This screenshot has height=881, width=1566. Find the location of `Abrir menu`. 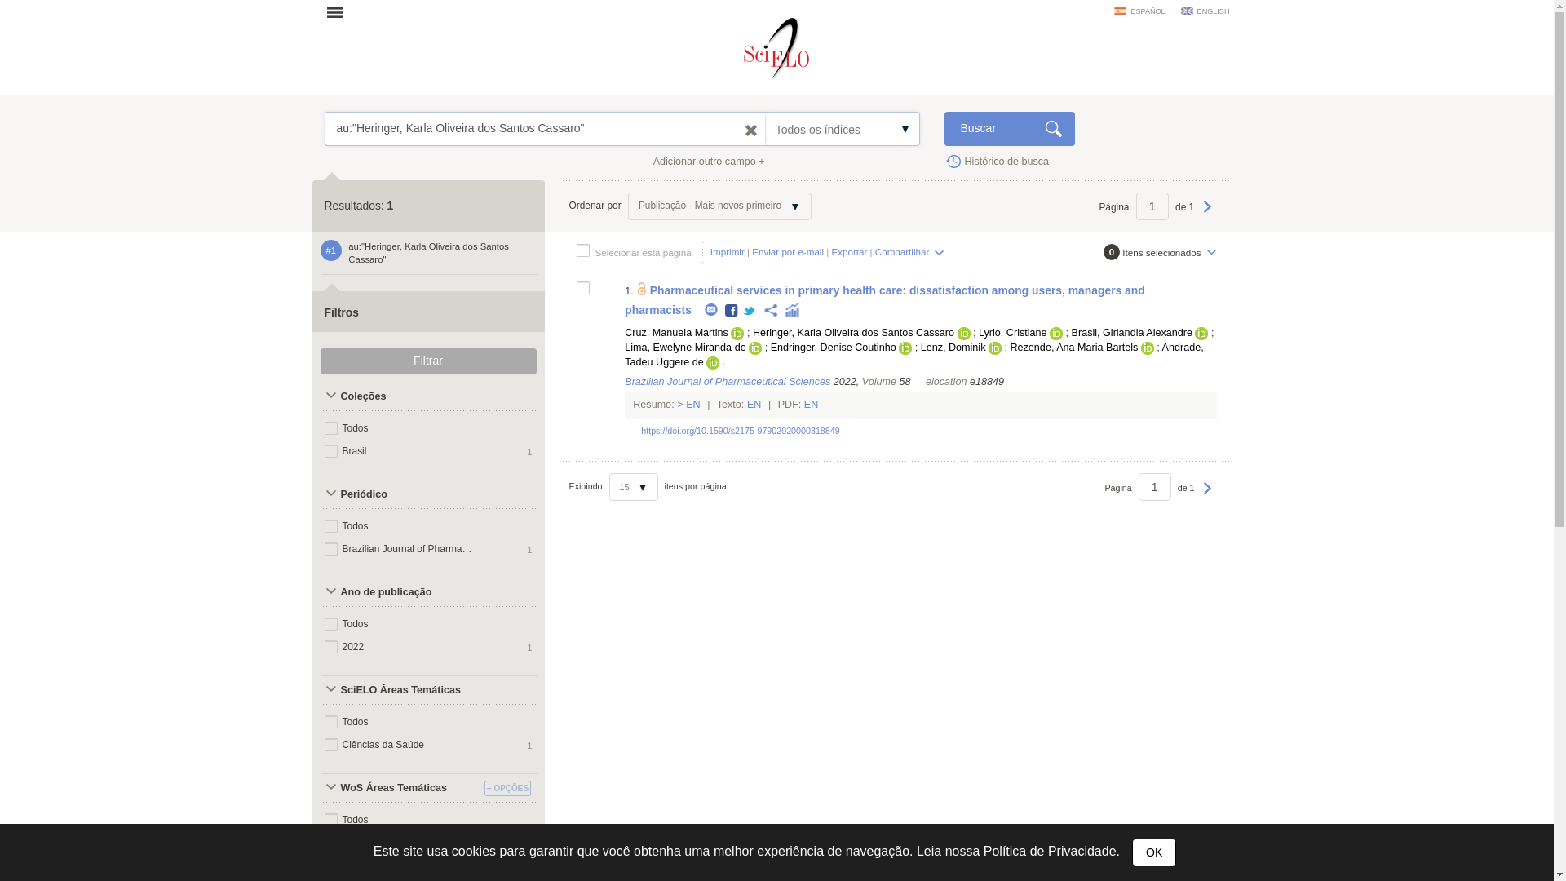

Abrir menu is located at coordinates (340, 11).